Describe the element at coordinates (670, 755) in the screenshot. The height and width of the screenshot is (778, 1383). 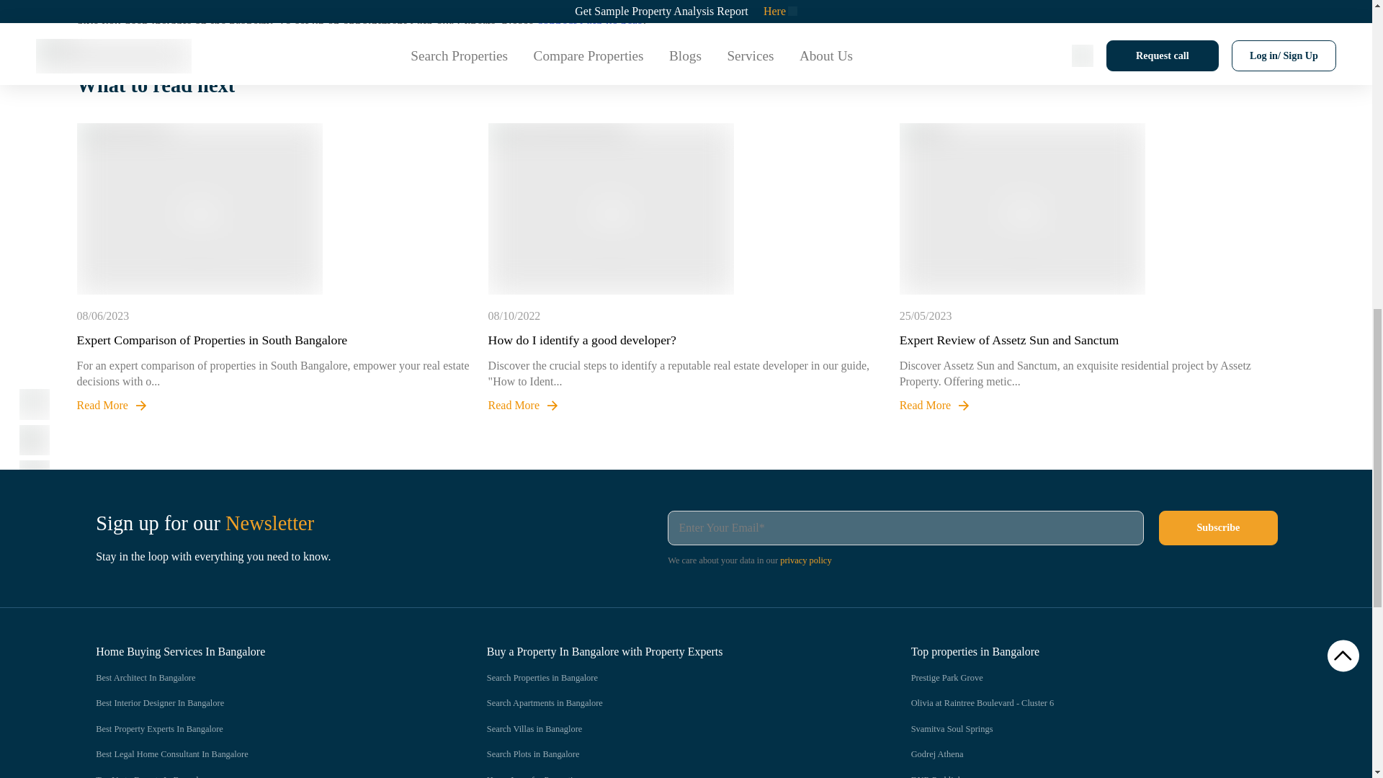
I see `Search Plots in Bangalore` at that location.